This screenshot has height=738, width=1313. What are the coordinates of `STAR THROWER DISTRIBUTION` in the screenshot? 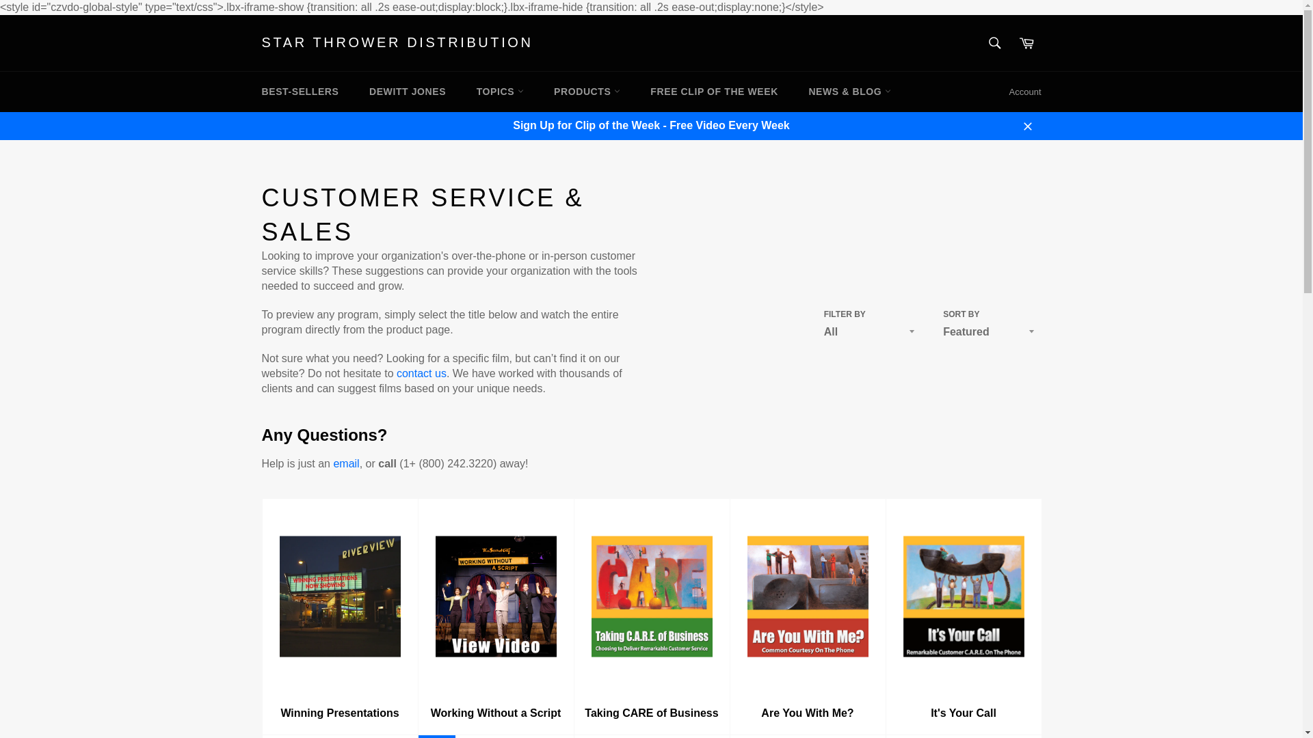 It's located at (397, 42).